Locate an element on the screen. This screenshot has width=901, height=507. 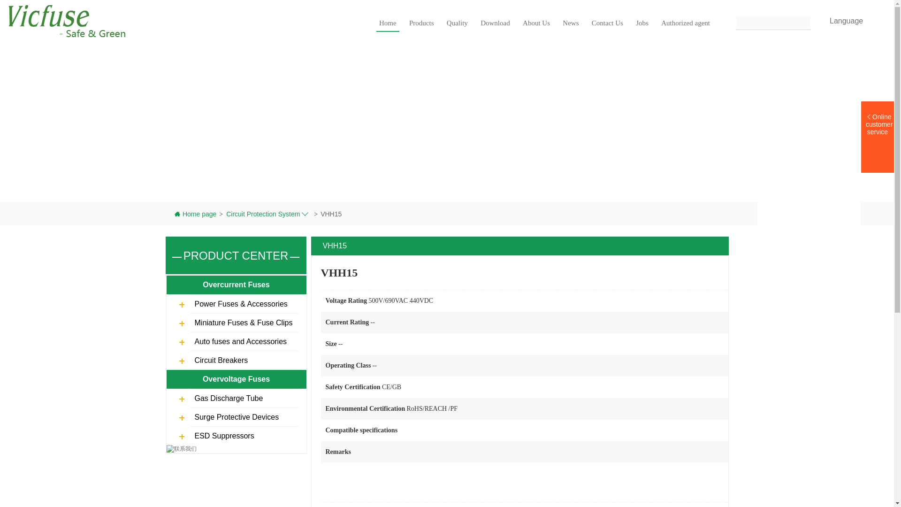
Jobs is located at coordinates (642, 23).